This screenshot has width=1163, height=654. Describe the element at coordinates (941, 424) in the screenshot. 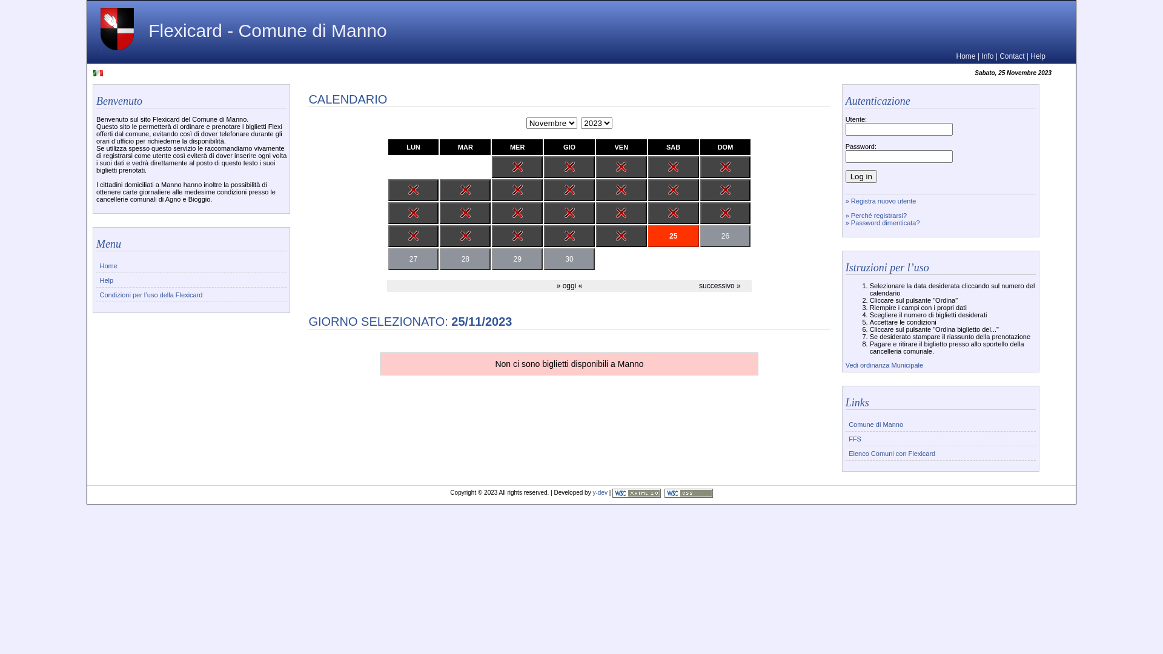

I see `Comune di Manno` at that location.